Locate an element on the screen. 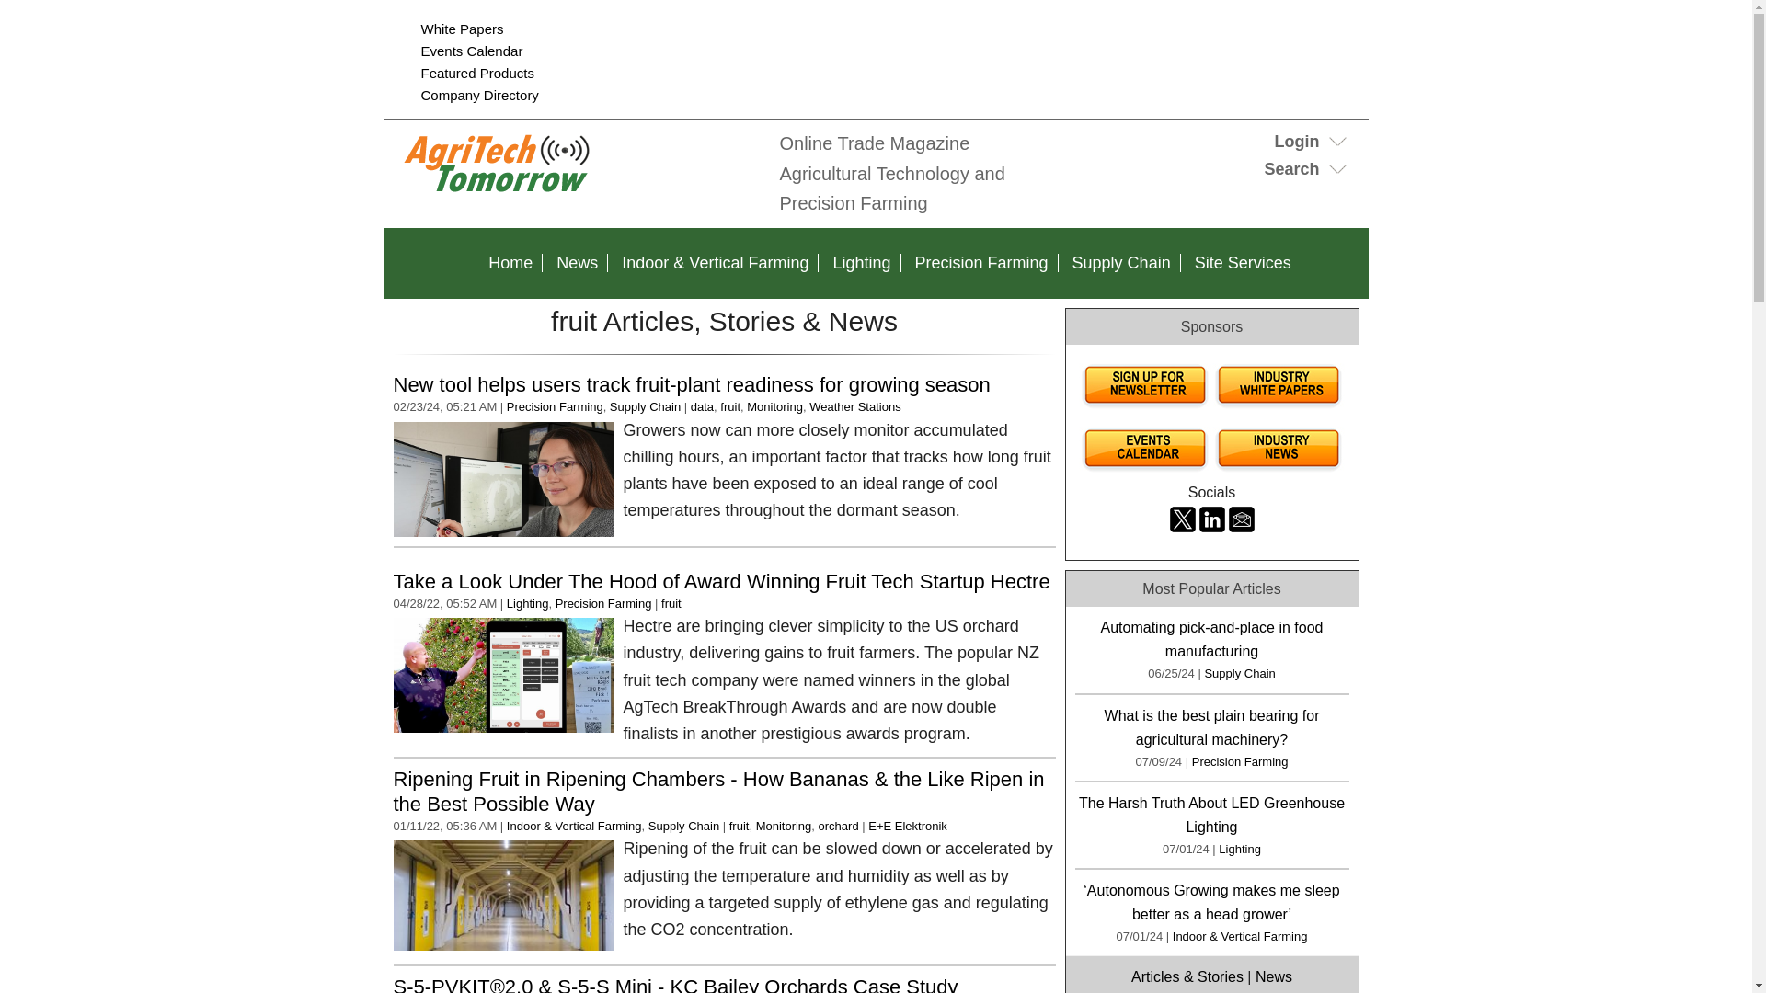 This screenshot has width=1766, height=993. White Papers is located at coordinates (462, 28).